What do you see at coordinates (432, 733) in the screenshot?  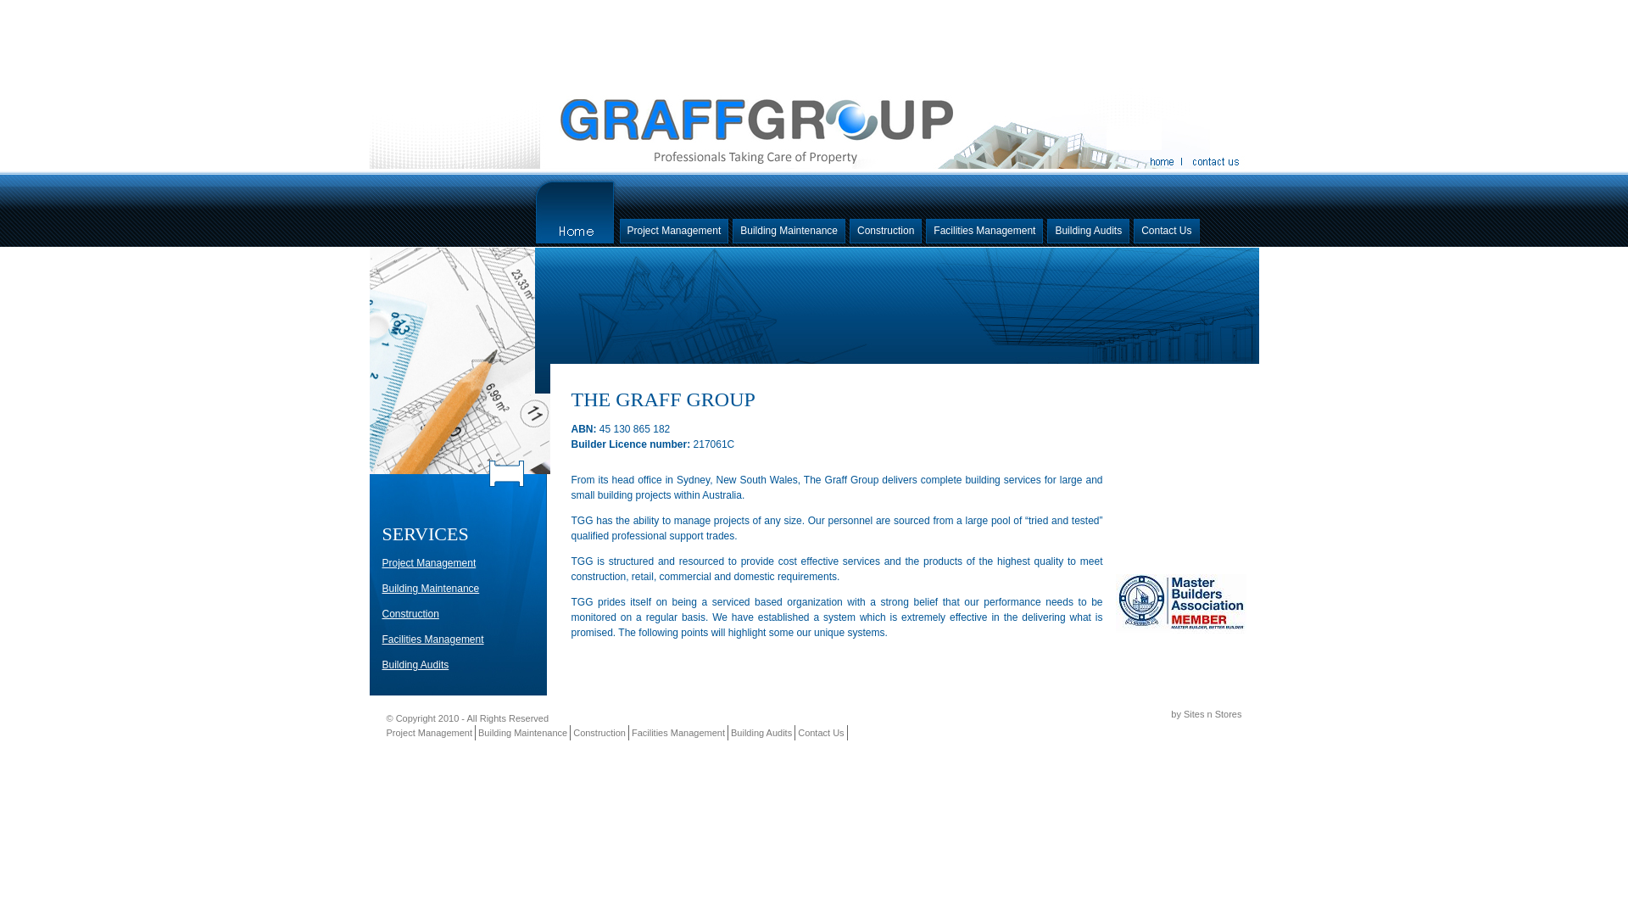 I see `Project Management` at bounding box center [432, 733].